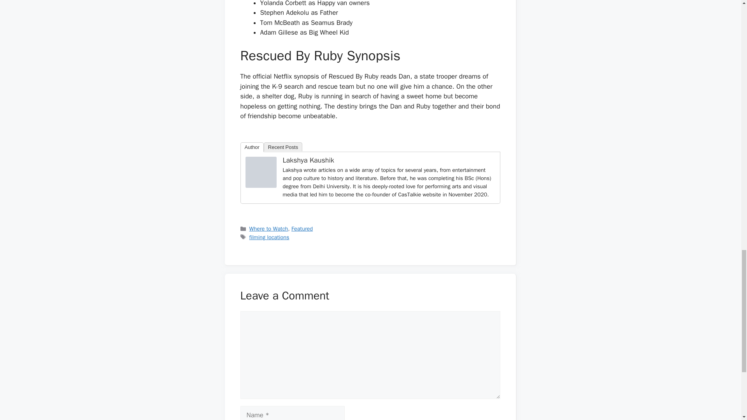 The height and width of the screenshot is (420, 747). I want to click on Where was Rescued by Ruby filmed? Netflix Cast Details, so click(261, 172).